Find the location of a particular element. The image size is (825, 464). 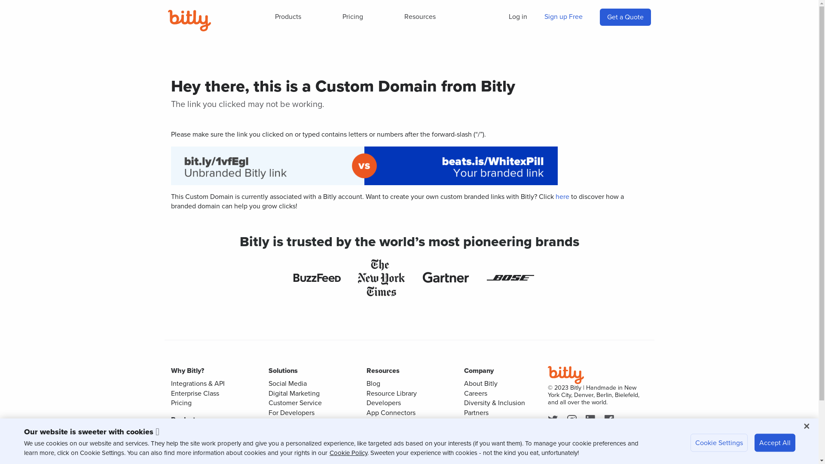

Pricing is located at coordinates (353, 17).